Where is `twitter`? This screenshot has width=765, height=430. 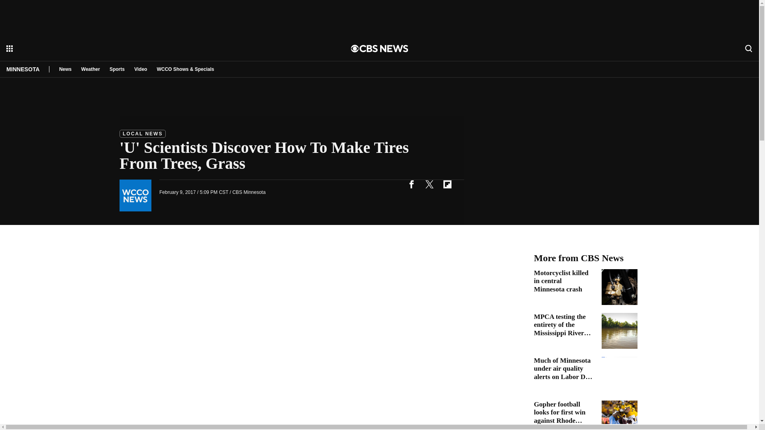 twitter is located at coordinates (429, 184).